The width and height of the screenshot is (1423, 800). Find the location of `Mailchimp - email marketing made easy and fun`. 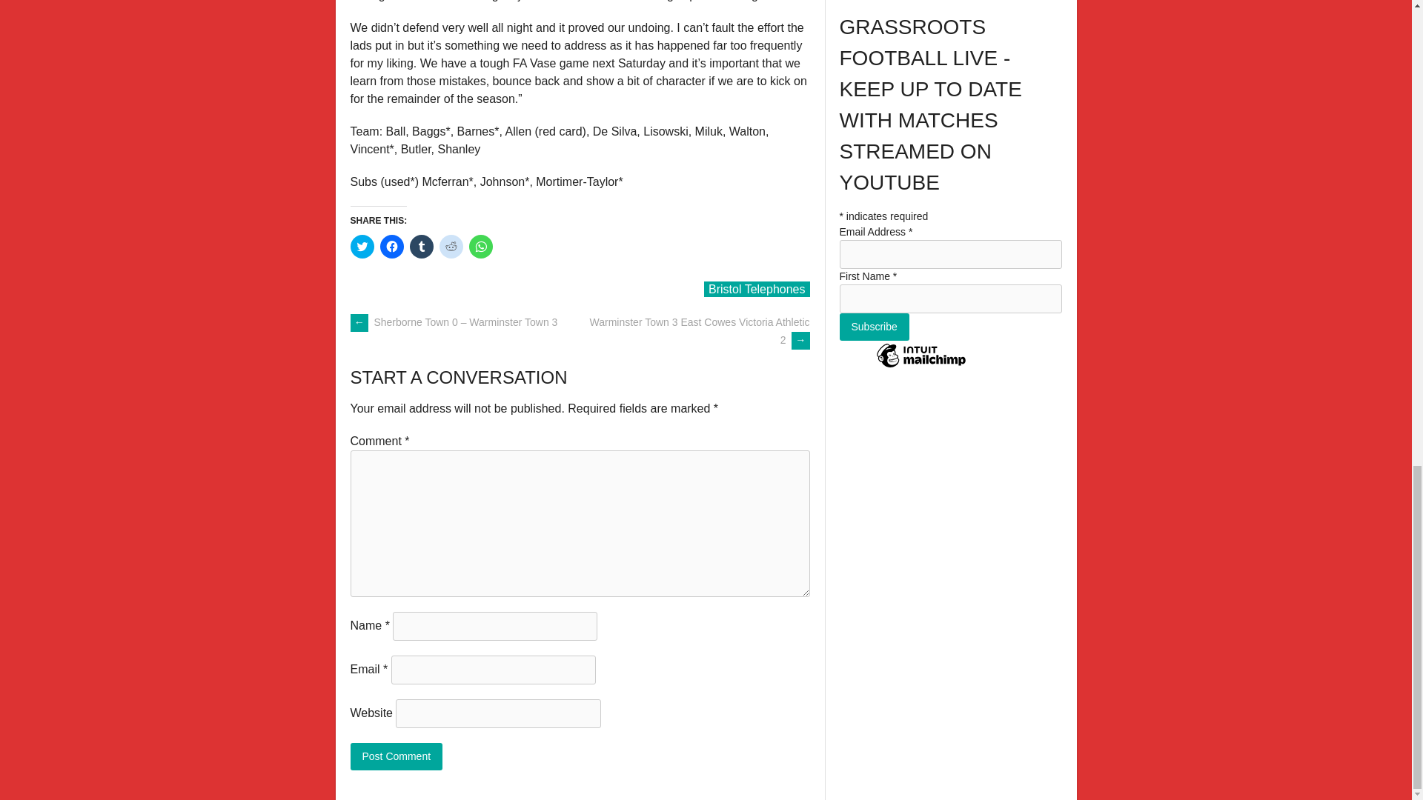

Mailchimp - email marketing made easy and fun is located at coordinates (921, 367).